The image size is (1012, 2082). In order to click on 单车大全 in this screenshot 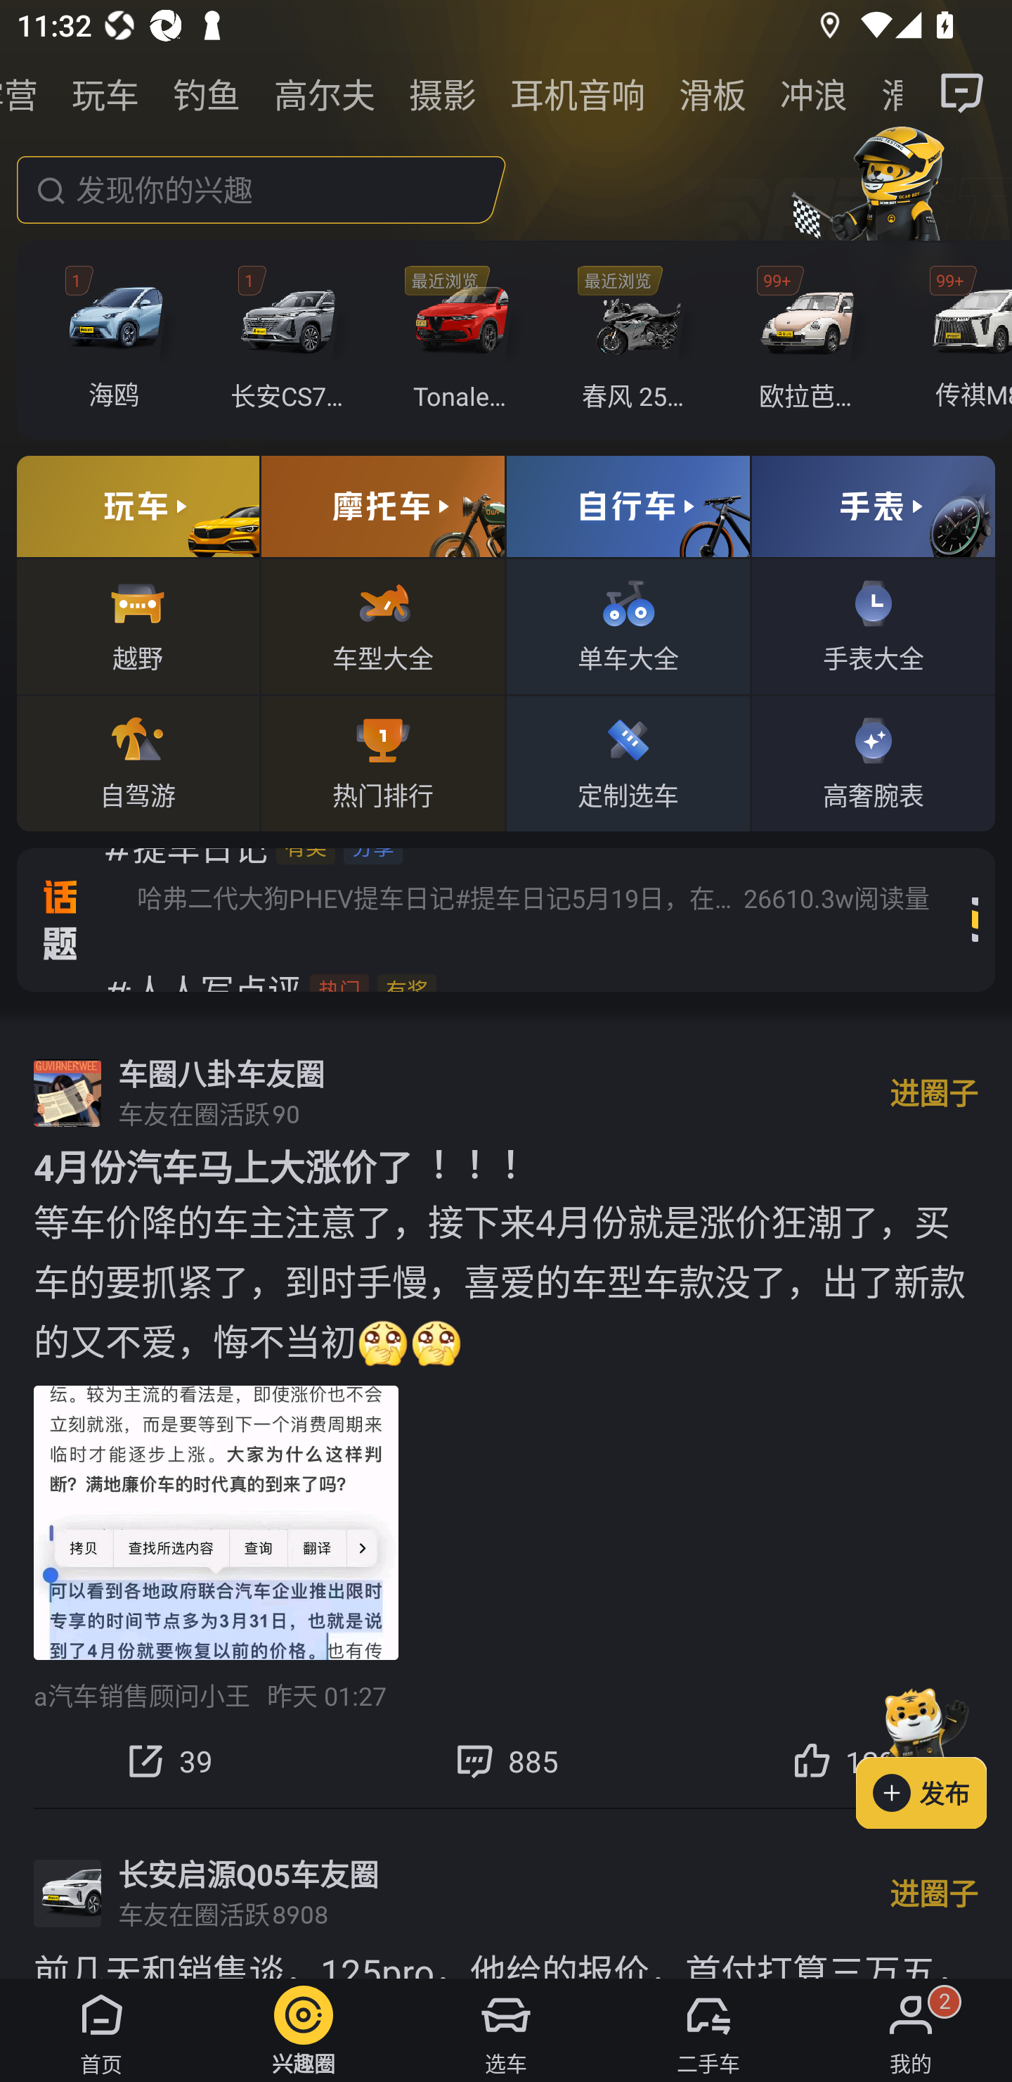, I will do `click(628, 626)`.